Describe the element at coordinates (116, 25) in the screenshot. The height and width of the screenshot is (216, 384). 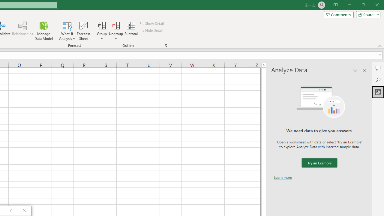
I see `Ungroup...` at that location.